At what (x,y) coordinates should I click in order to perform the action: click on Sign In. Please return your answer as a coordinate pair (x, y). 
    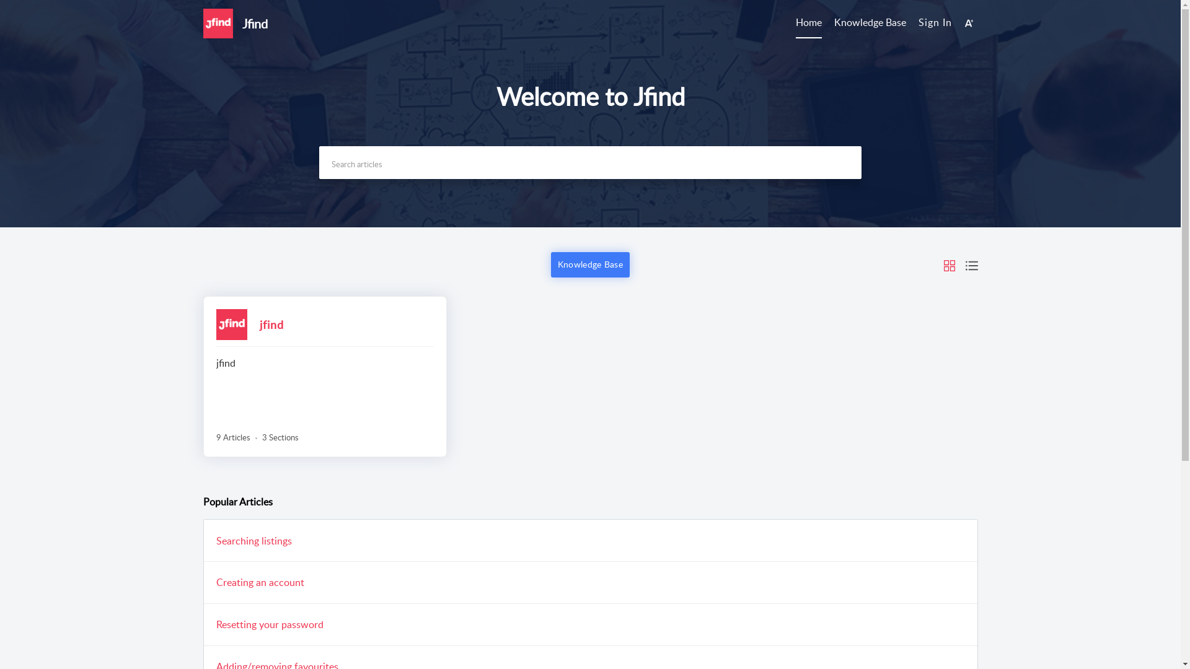
    Looking at the image, I should click on (935, 22).